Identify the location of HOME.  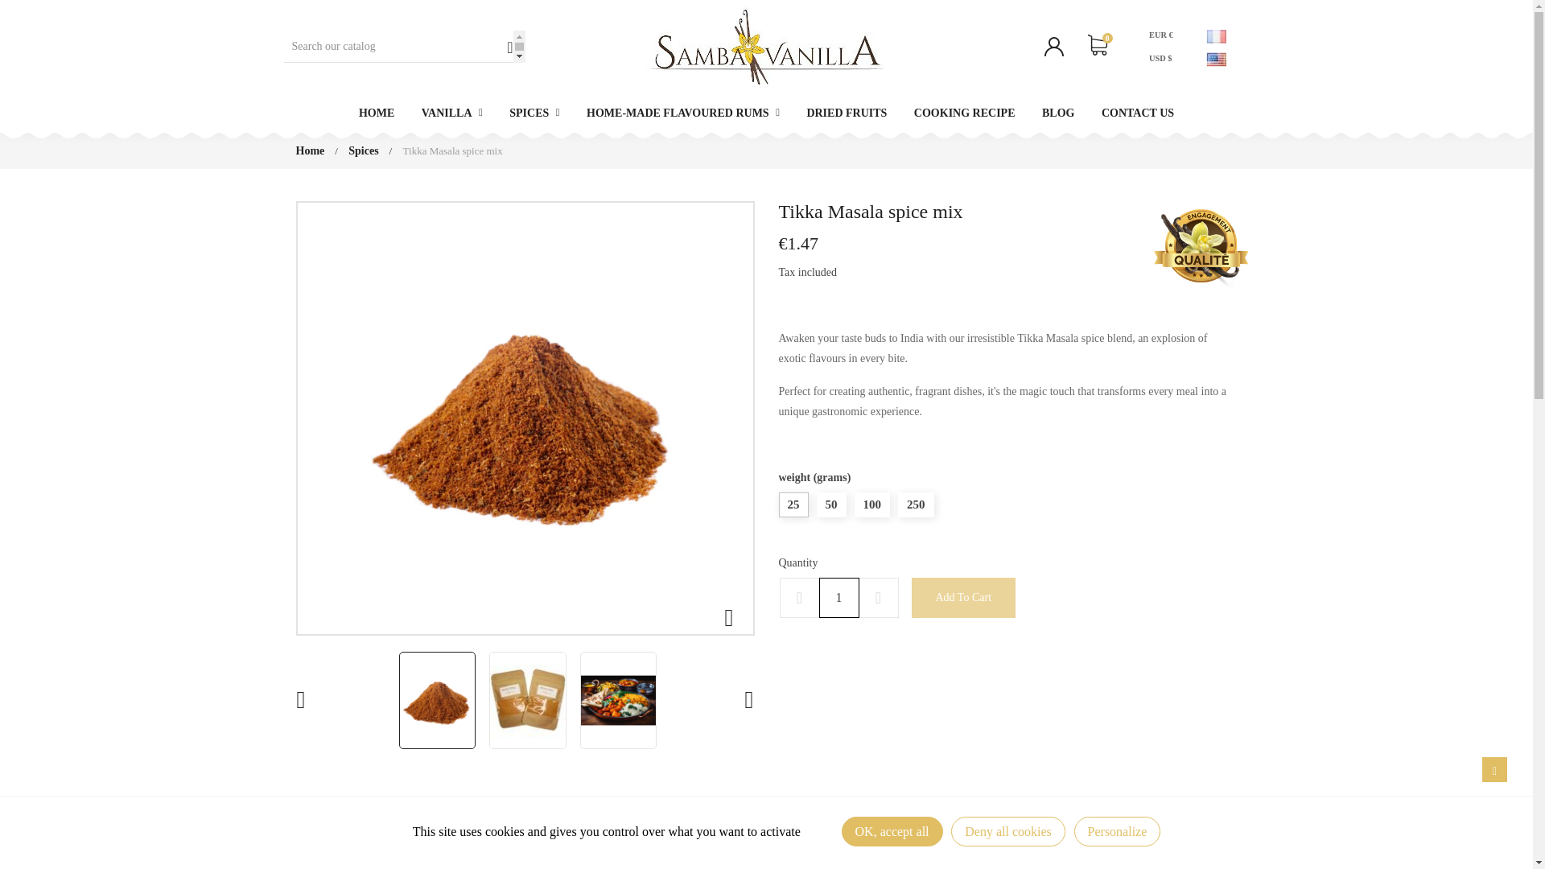
(376, 113).